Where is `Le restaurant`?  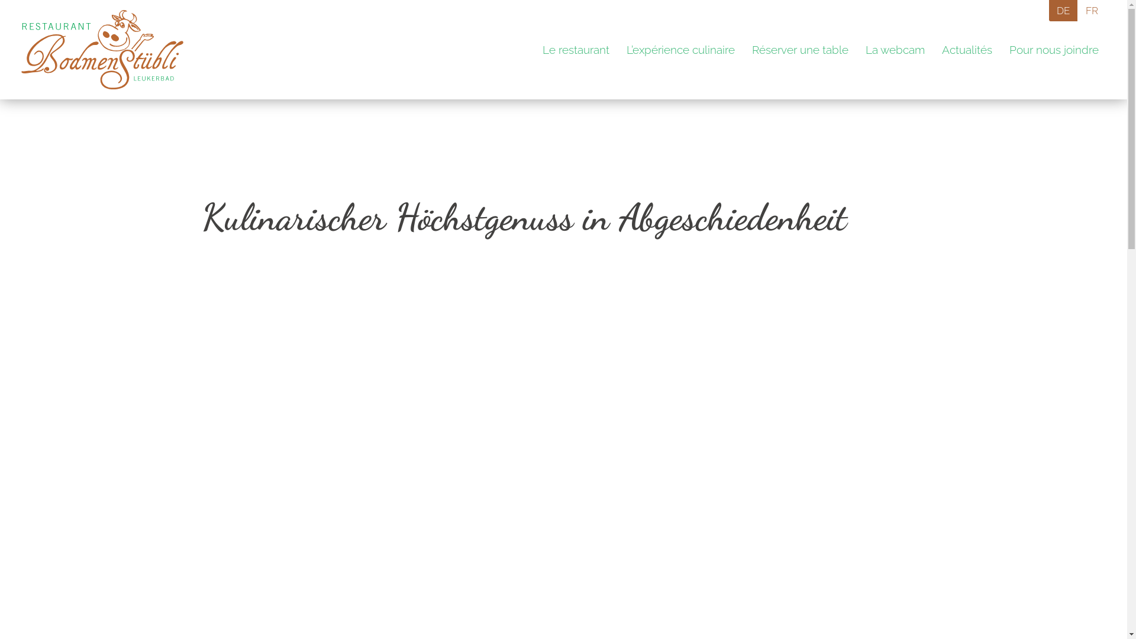 Le restaurant is located at coordinates (576, 50).